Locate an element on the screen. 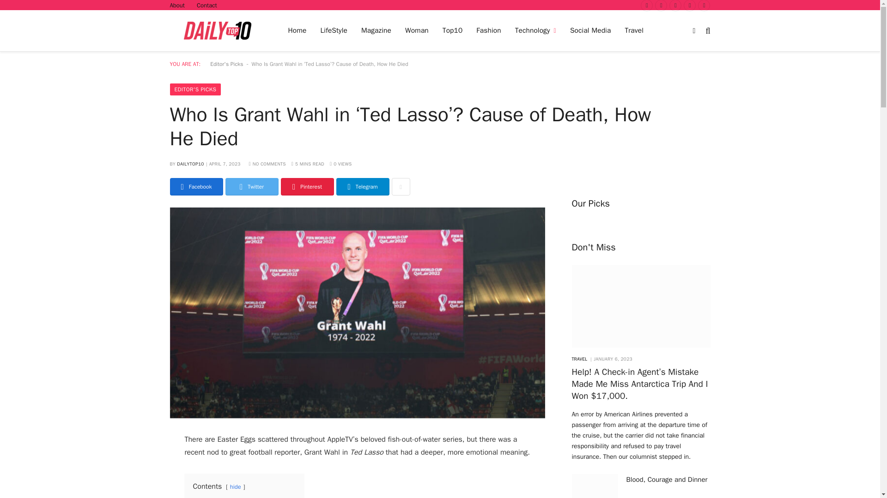 Image resolution: width=887 pixels, height=498 pixels. Instagram is located at coordinates (675, 6).